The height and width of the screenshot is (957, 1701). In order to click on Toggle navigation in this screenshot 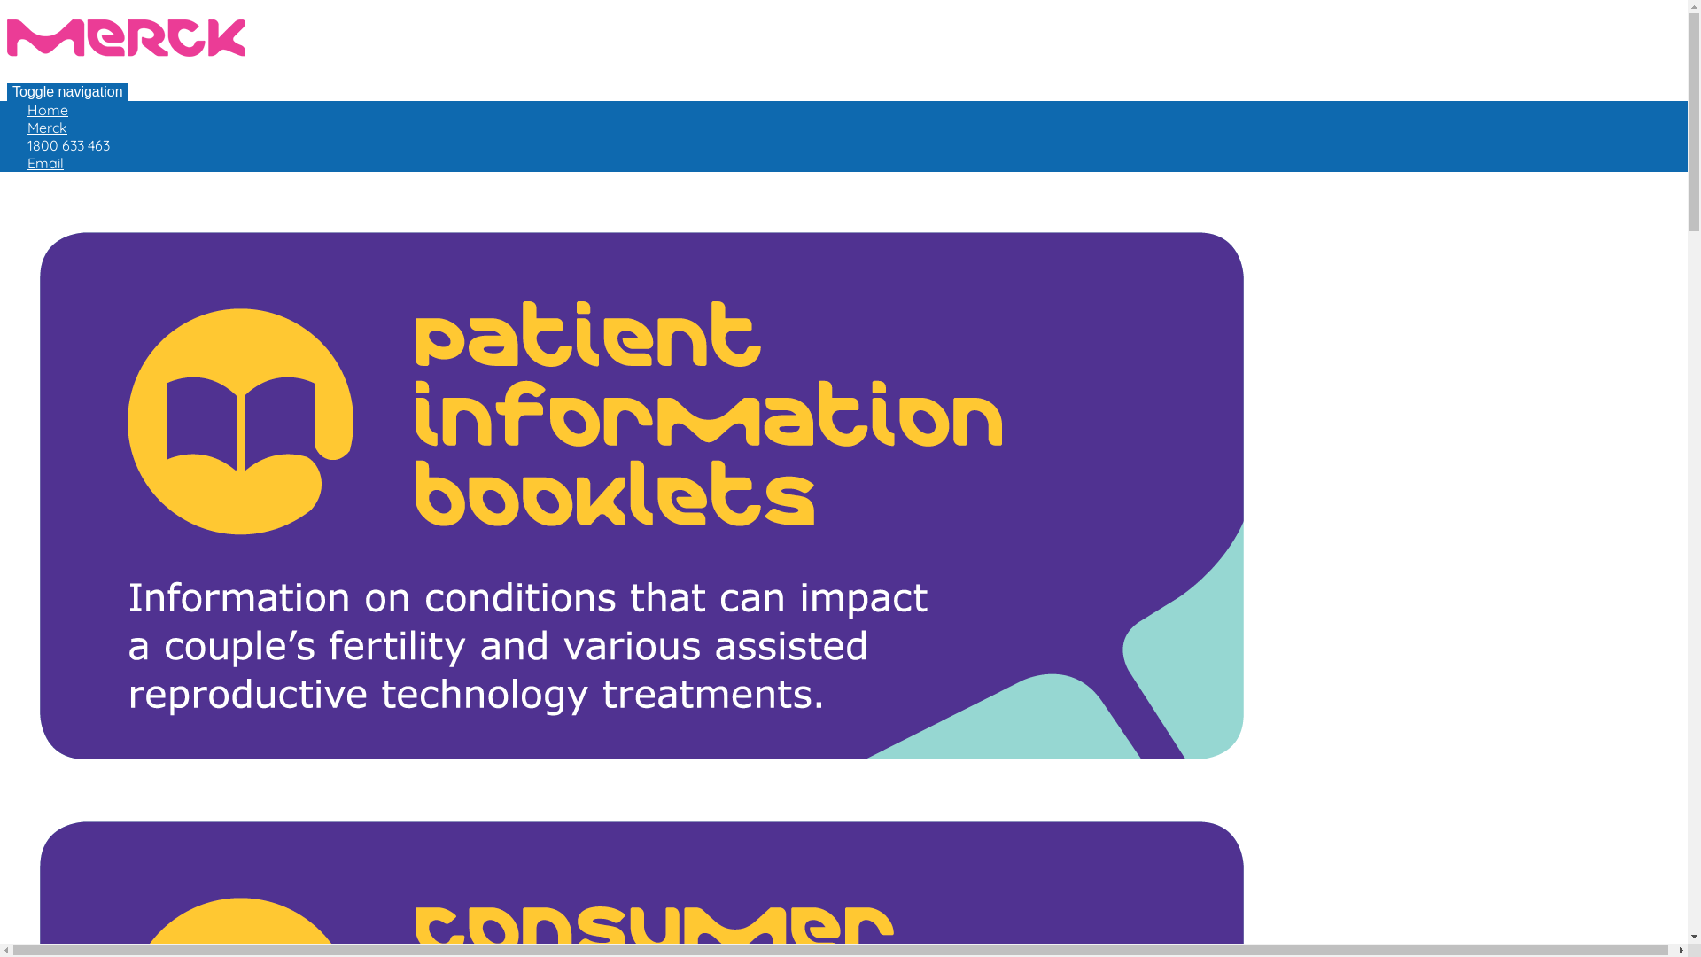, I will do `click(67, 92)`.